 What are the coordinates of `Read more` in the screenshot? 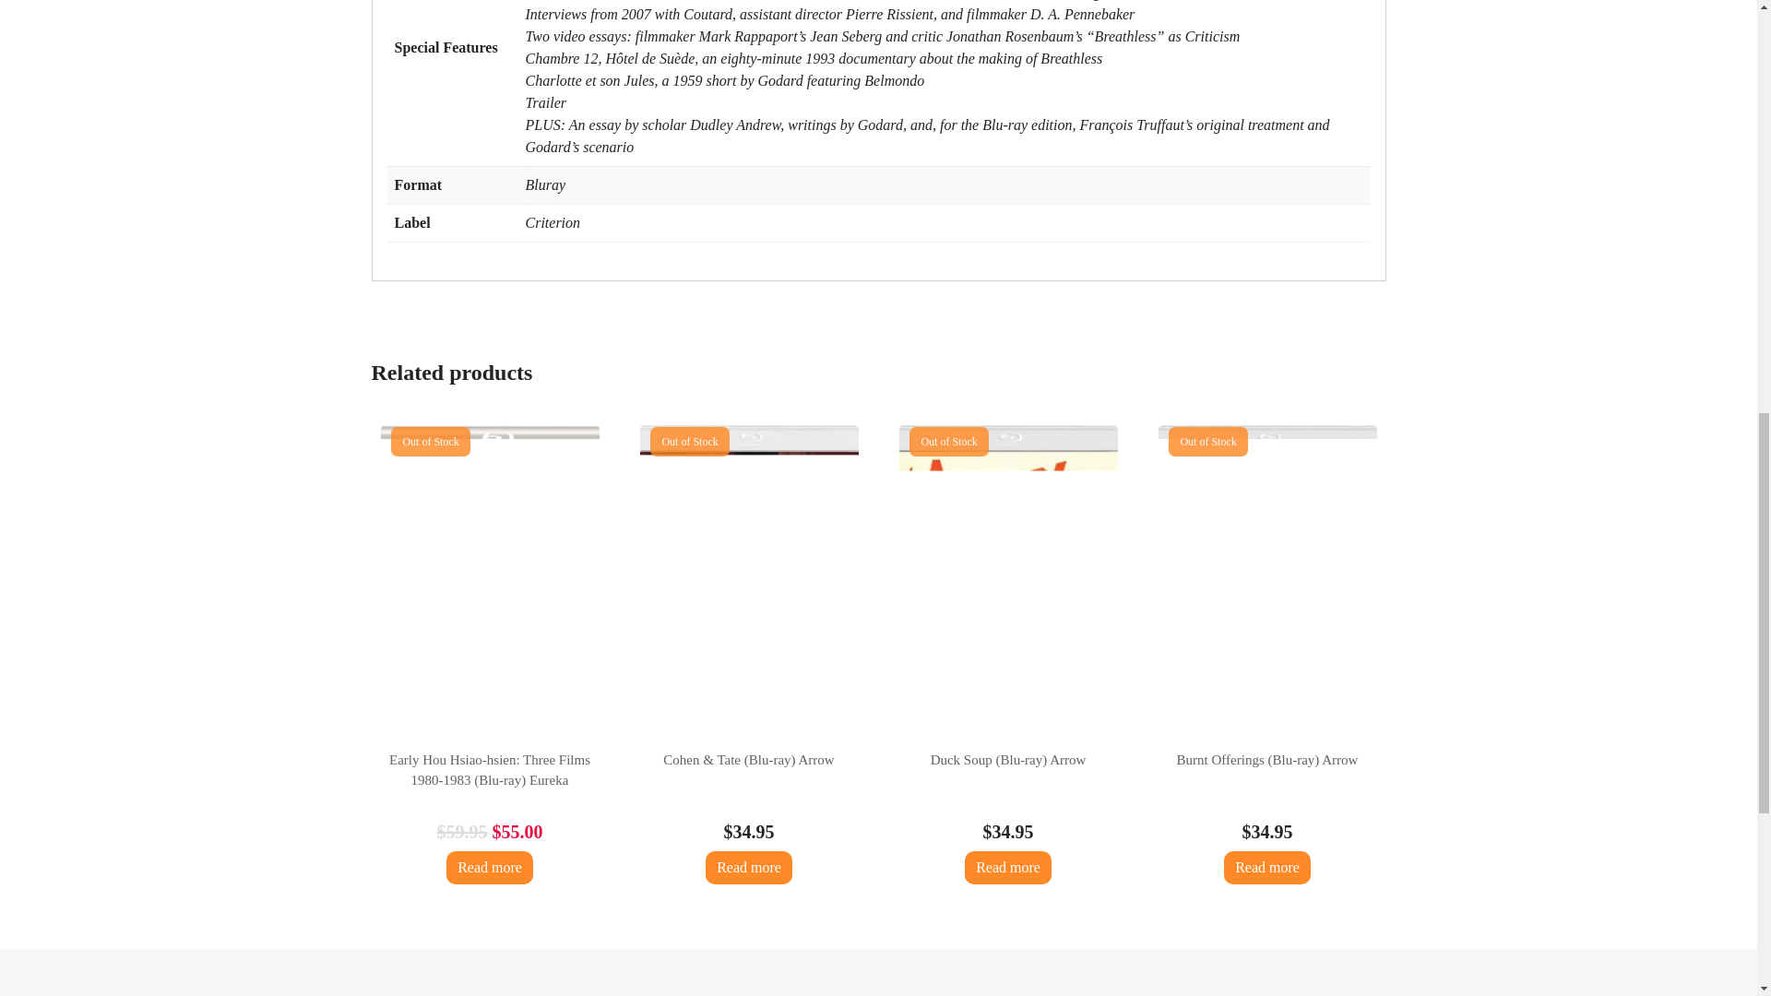 It's located at (748, 868).